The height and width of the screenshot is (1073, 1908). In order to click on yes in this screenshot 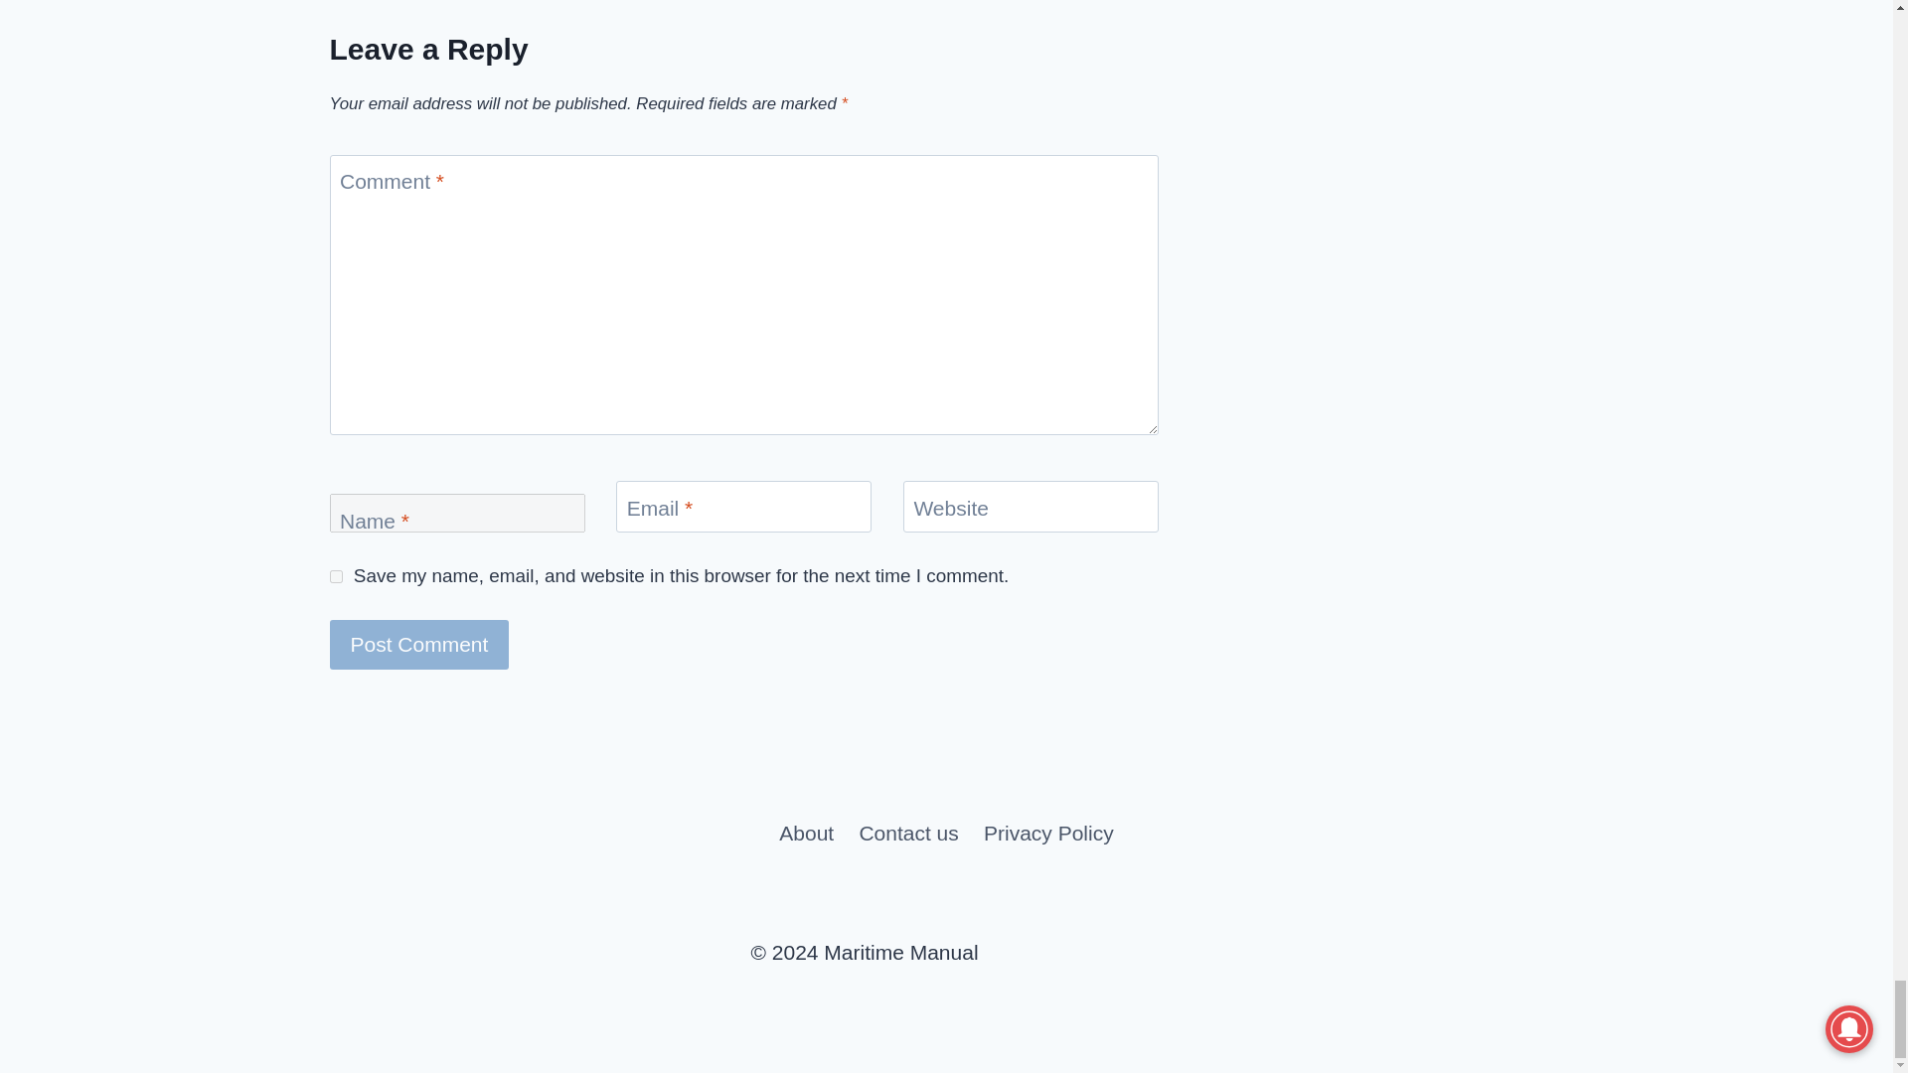, I will do `click(336, 576)`.